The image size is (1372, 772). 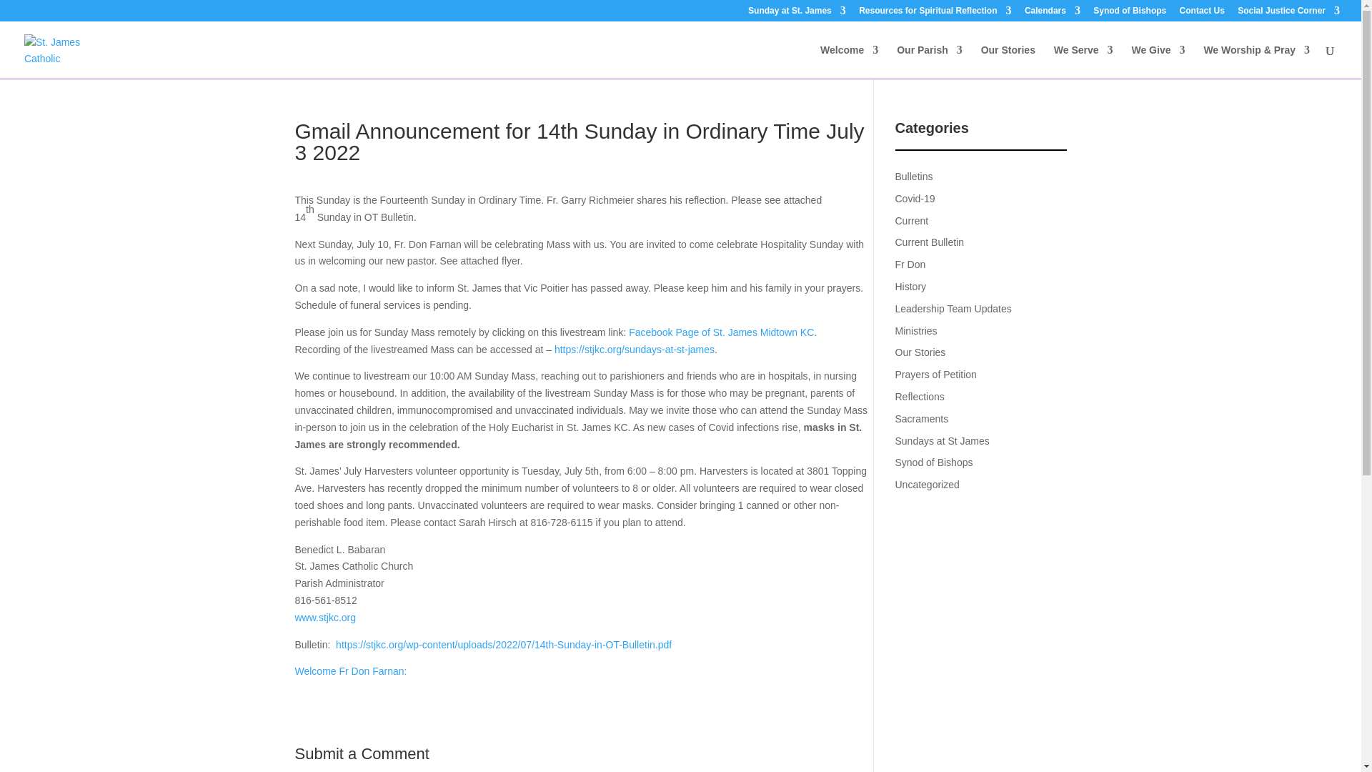 I want to click on Our Stories, so click(x=1008, y=61).